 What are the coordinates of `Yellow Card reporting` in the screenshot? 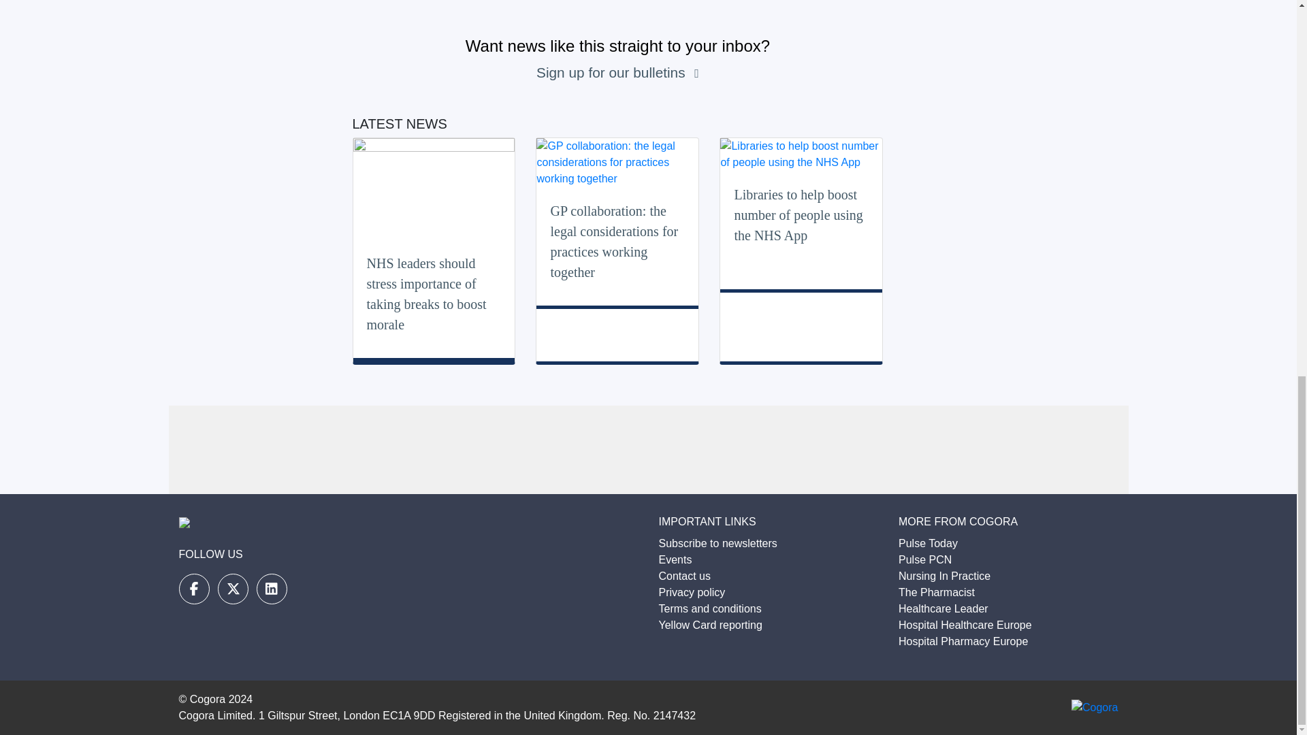 It's located at (710, 625).